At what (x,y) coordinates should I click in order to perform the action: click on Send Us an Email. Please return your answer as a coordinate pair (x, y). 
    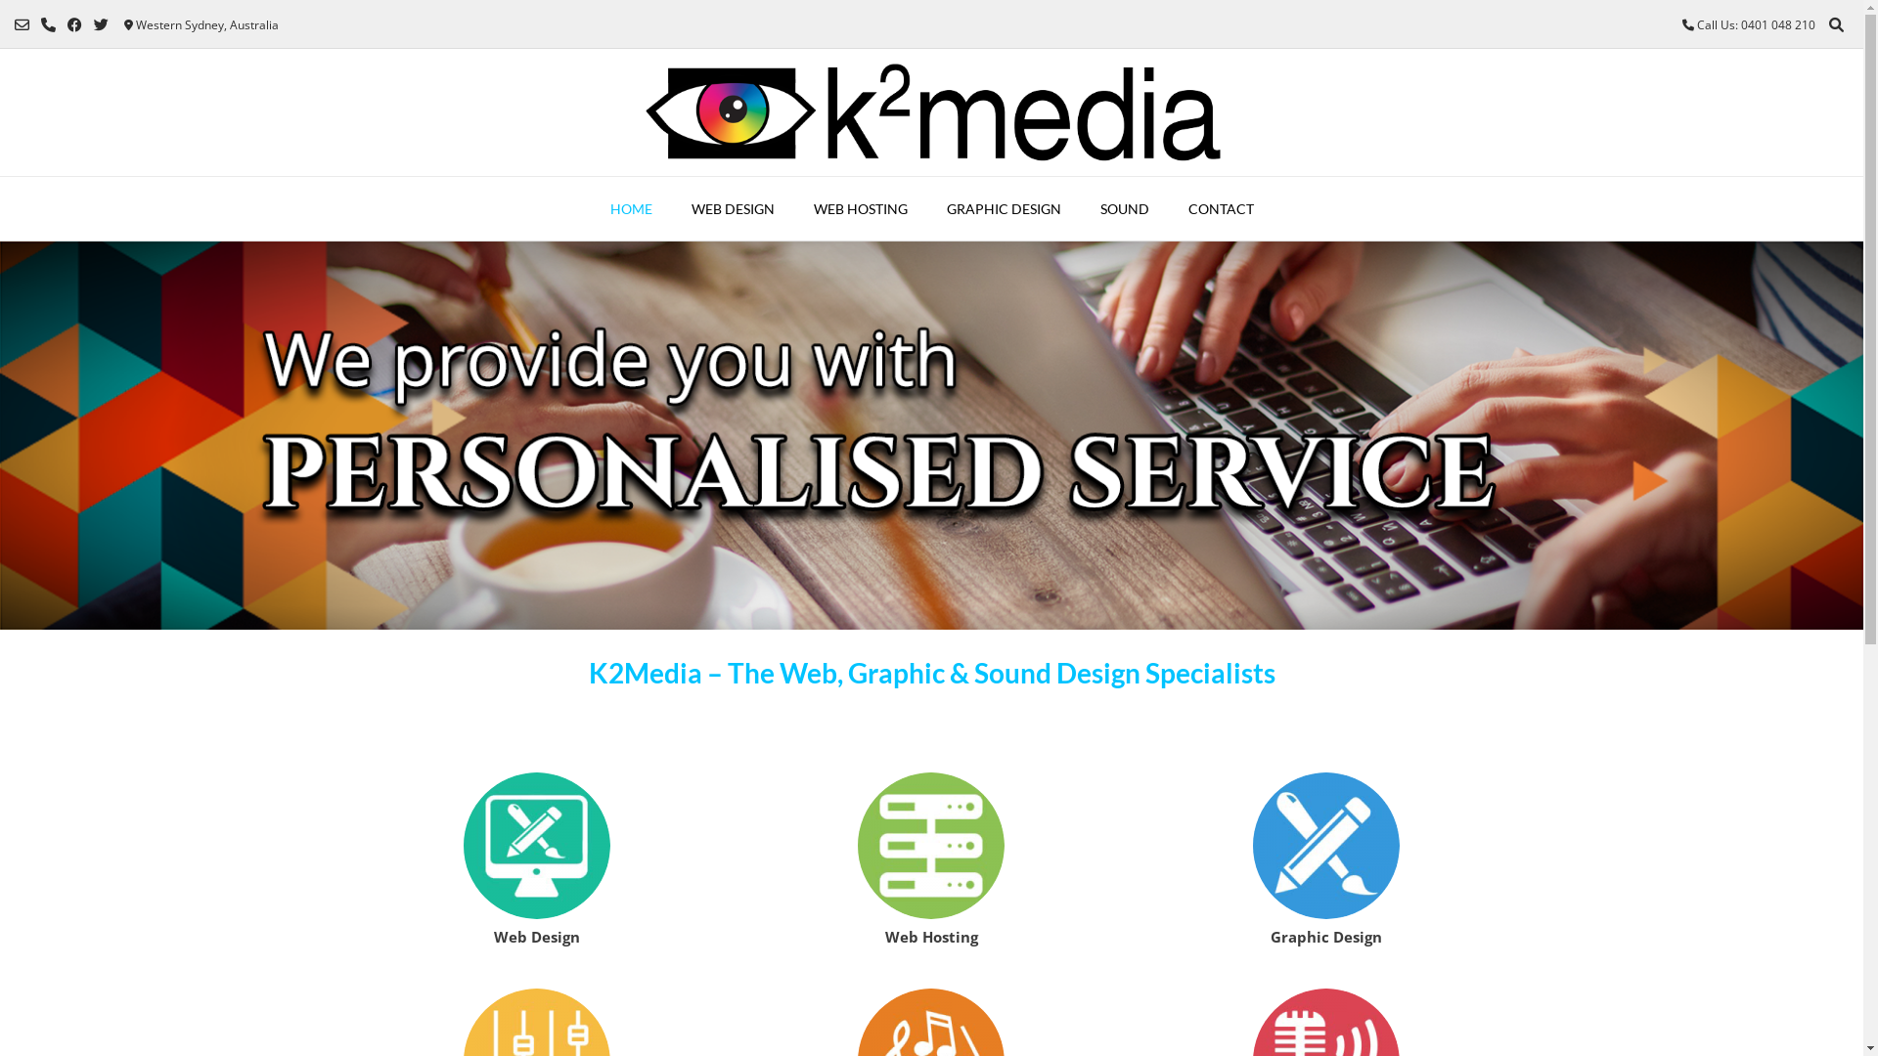
    Looking at the image, I should click on (22, 24).